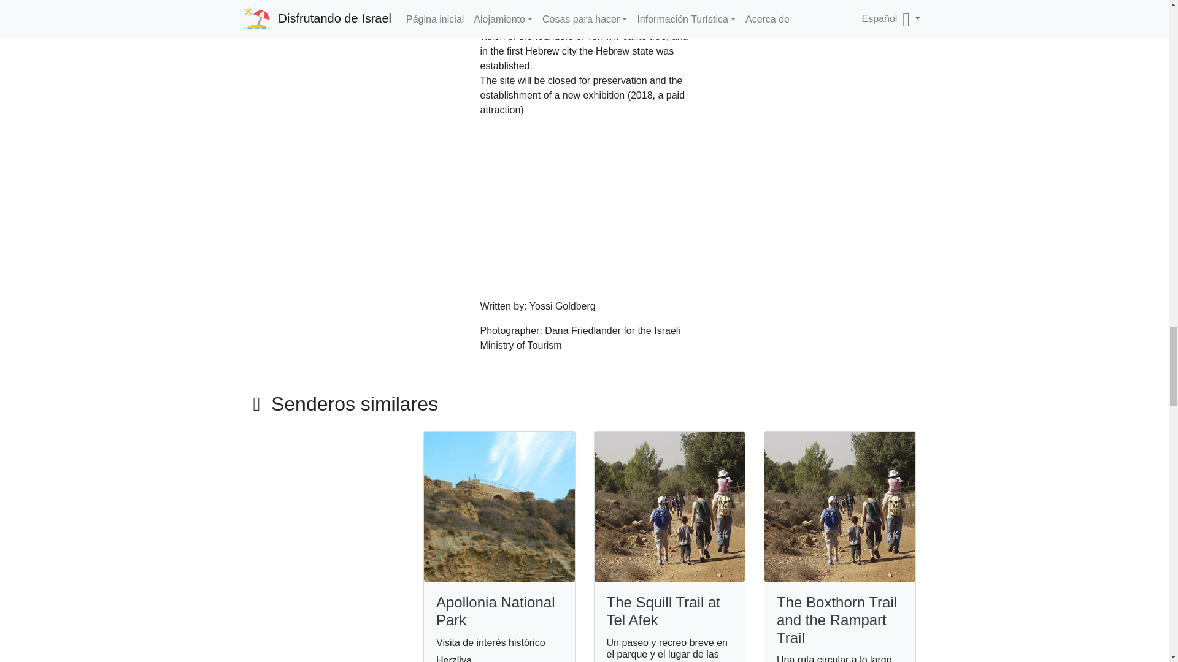 Image resolution: width=1178 pixels, height=662 pixels. What do you see at coordinates (663, 611) in the screenshot?
I see `The Squill Trail at Tel Afek` at bounding box center [663, 611].